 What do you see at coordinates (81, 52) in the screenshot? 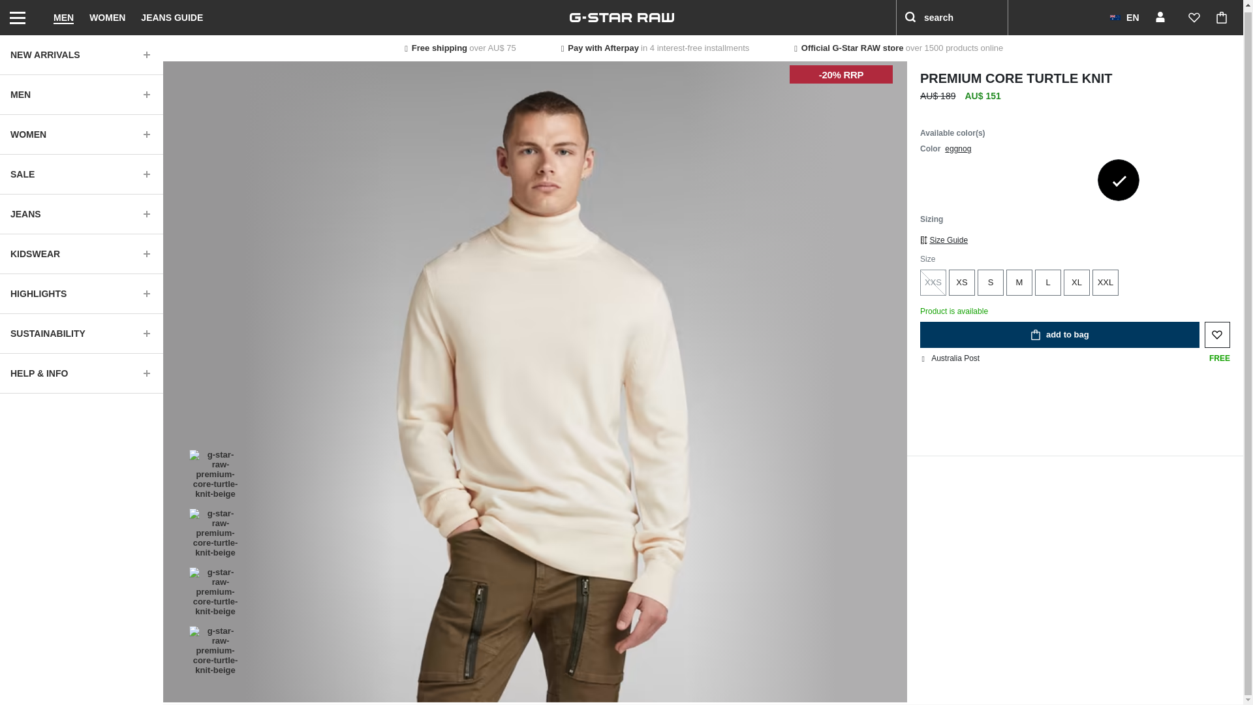
I see `NEW ARRIVALS` at bounding box center [81, 52].